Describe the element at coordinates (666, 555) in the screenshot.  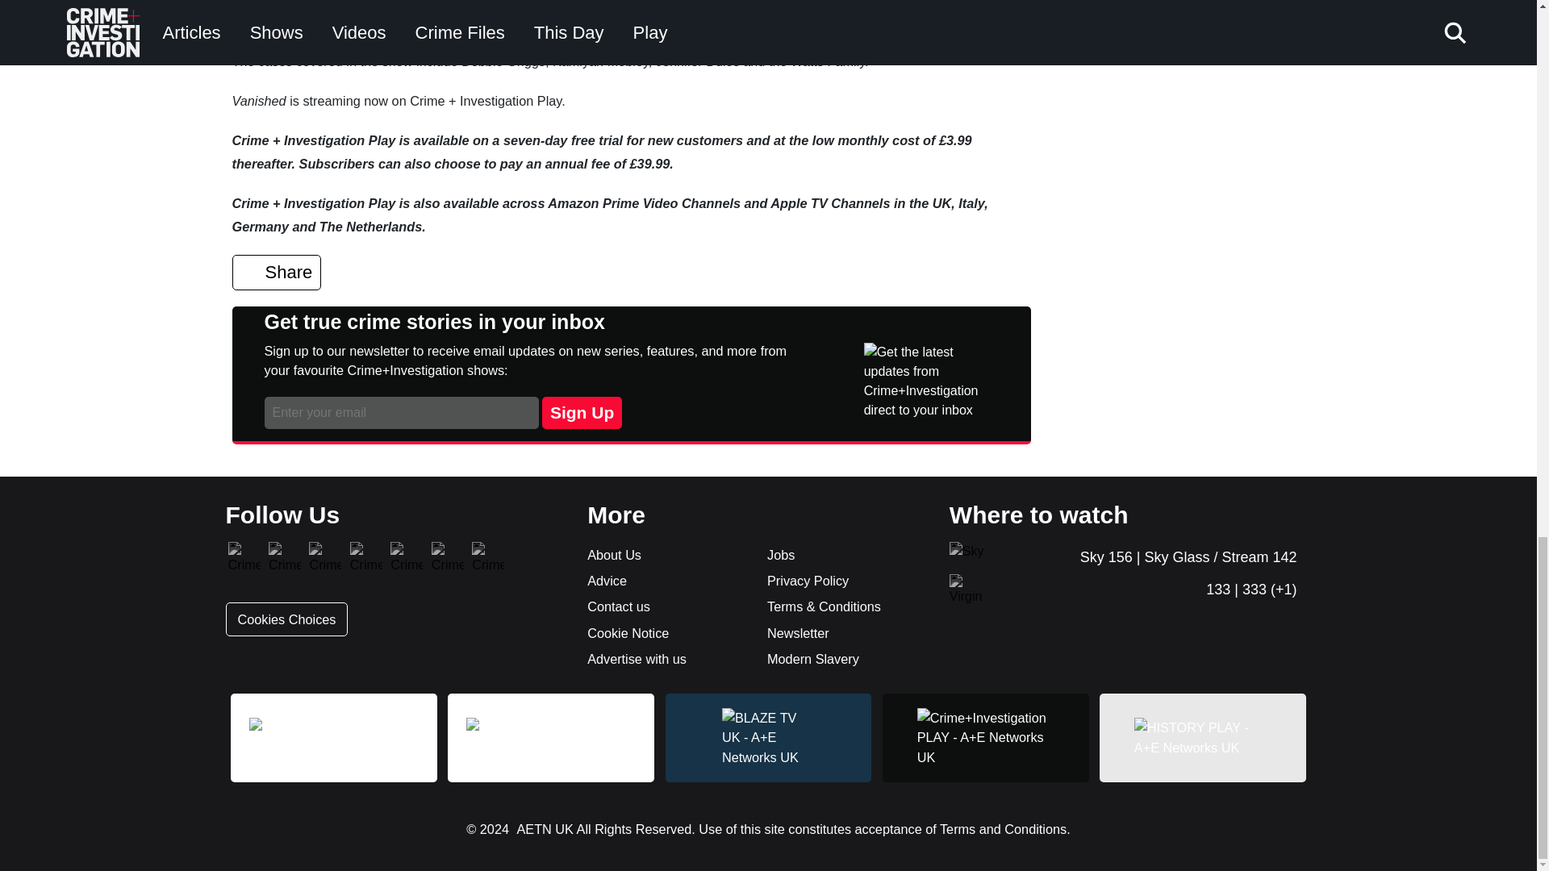
I see `About Us` at that location.